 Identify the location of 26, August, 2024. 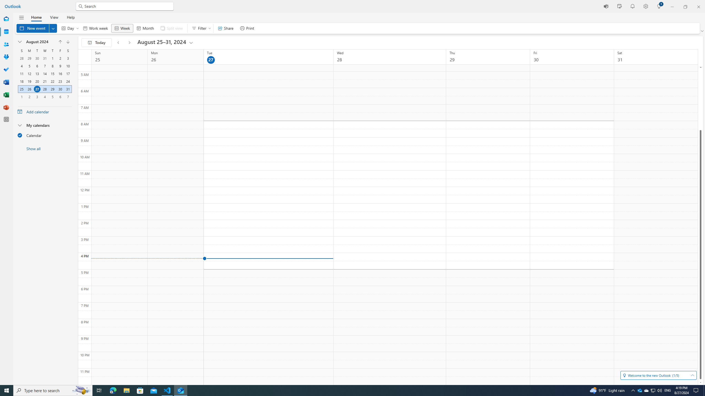
(29, 89).